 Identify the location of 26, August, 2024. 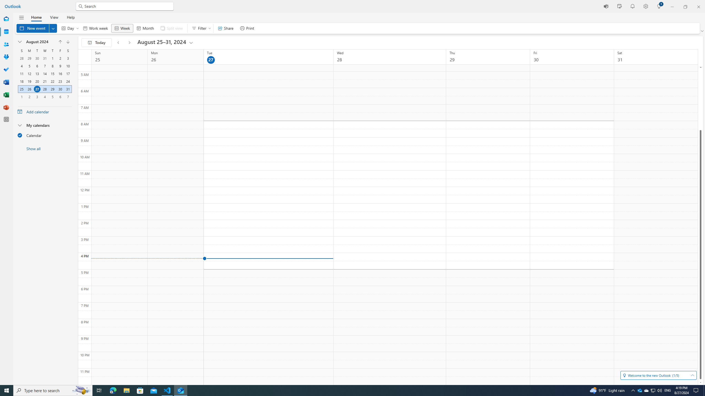
(29, 89).